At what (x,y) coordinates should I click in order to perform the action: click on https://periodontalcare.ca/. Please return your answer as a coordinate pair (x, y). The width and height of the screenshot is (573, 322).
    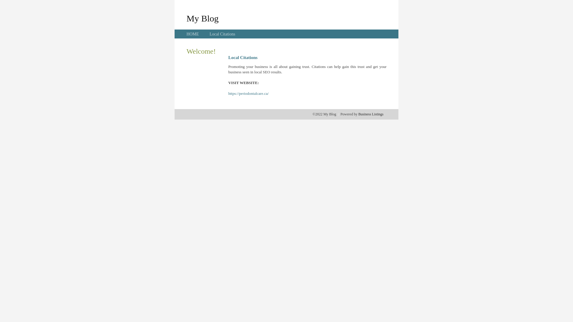
    Looking at the image, I should click on (248, 94).